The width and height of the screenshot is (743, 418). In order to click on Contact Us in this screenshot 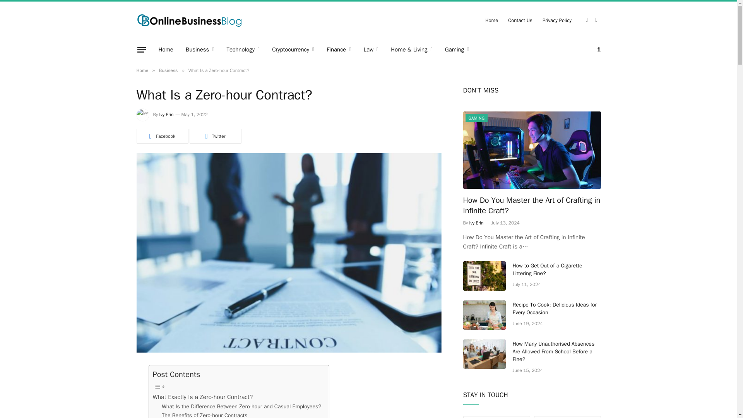, I will do `click(520, 20)`.